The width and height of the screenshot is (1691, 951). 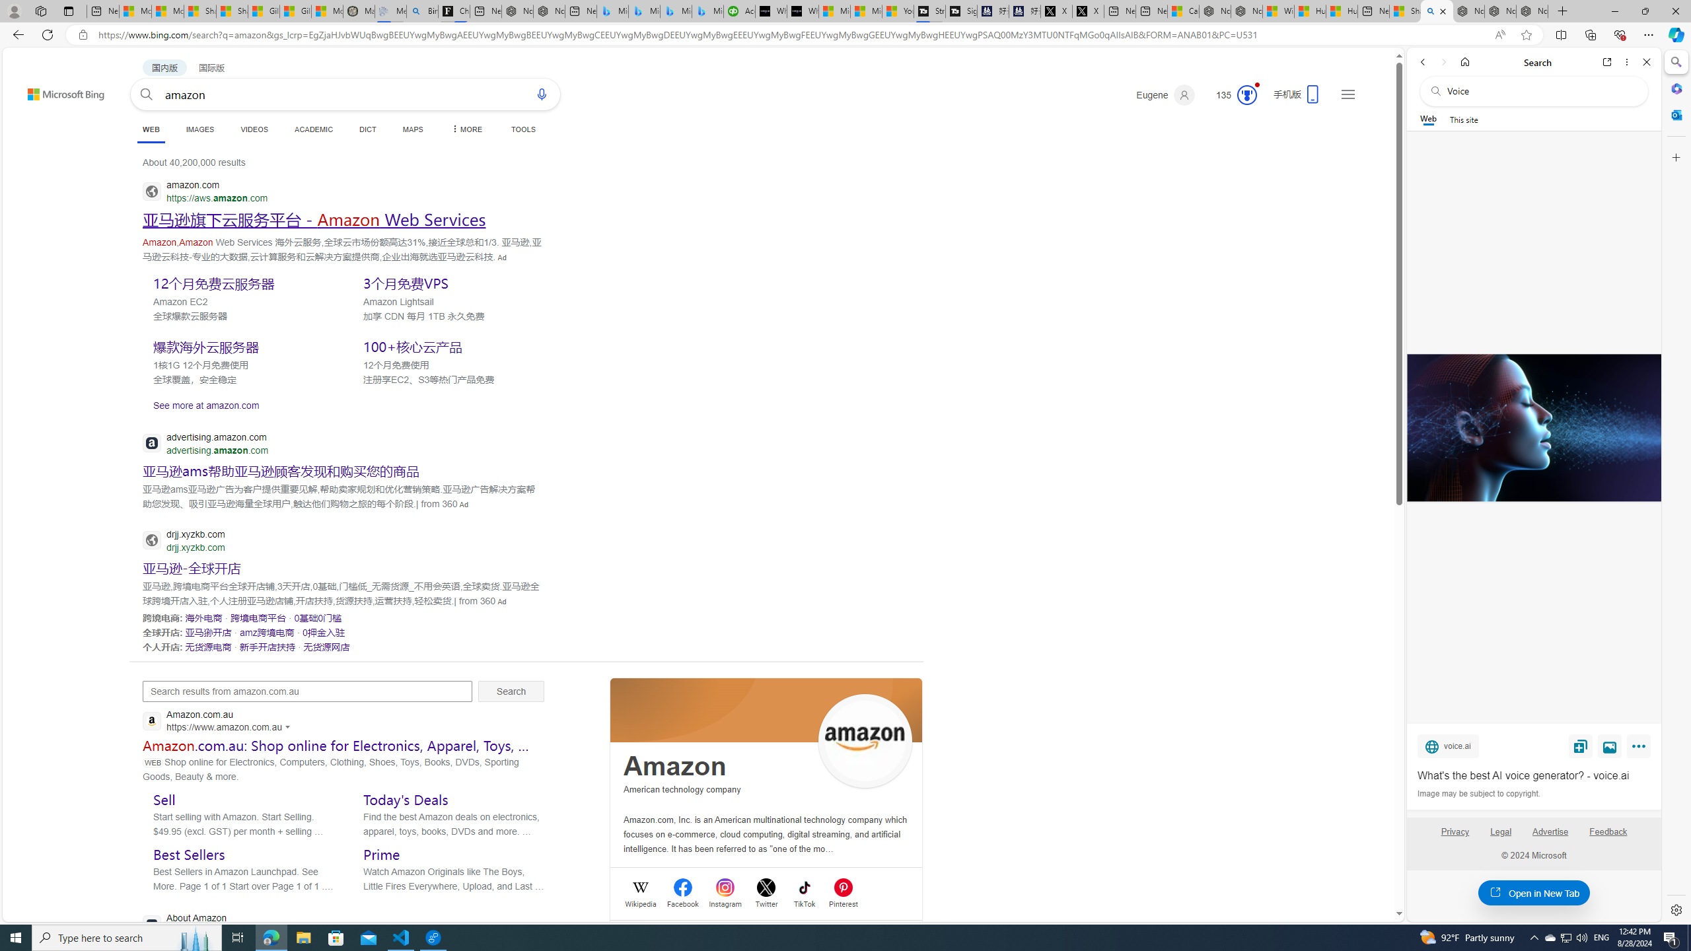 I want to click on View image, so click(x=1610, y=746).